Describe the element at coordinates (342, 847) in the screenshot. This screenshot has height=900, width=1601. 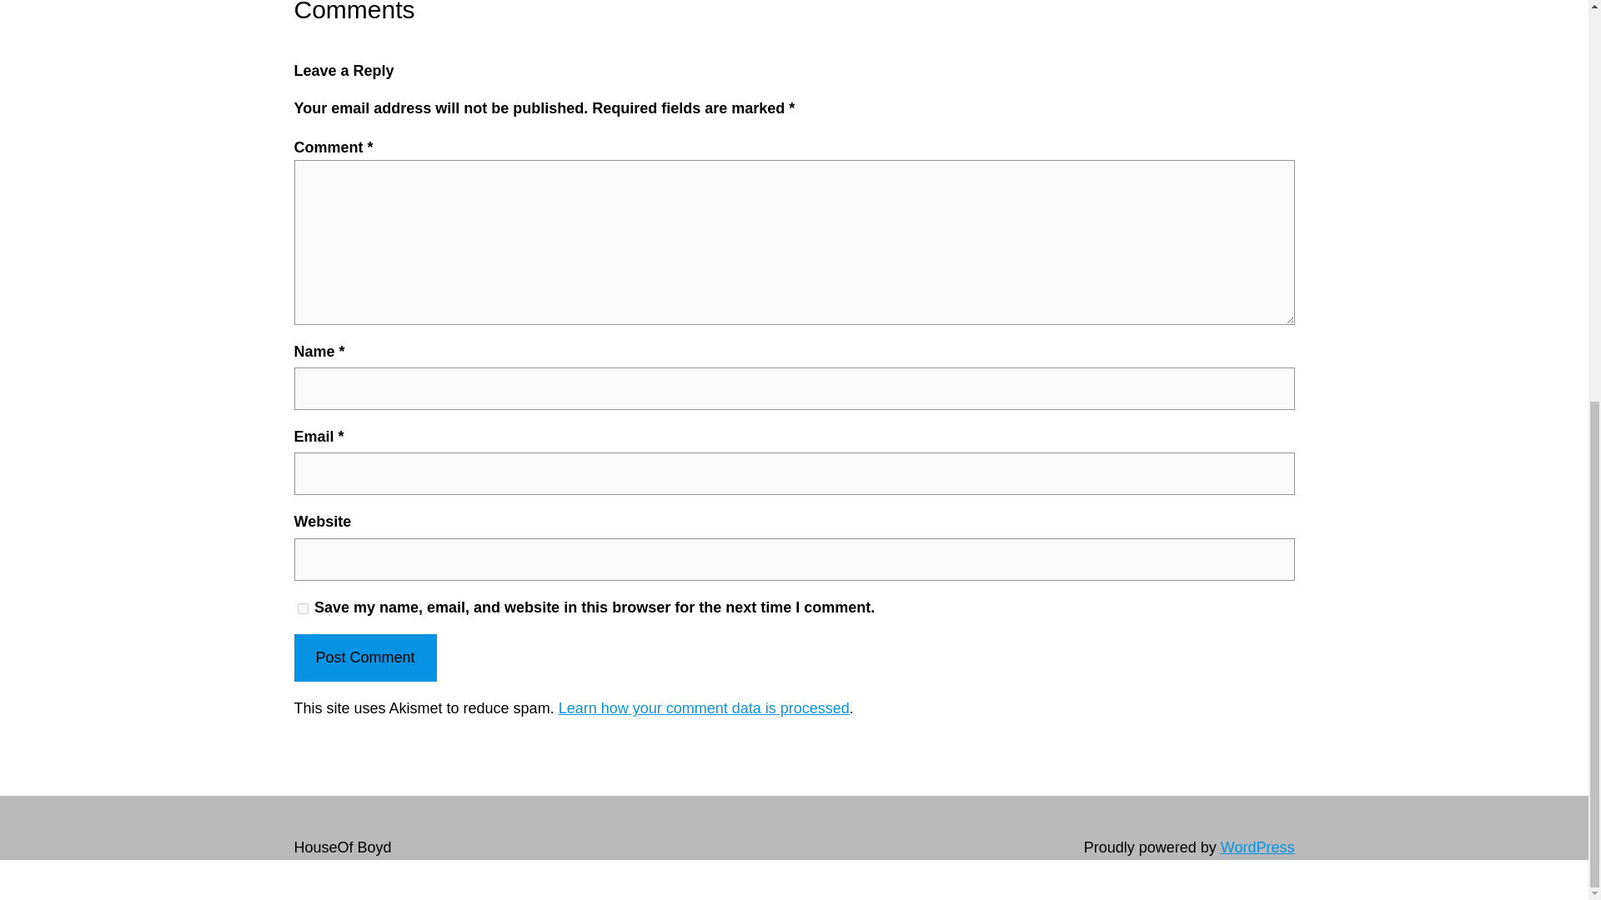
I see `HouseOf Boyd` at that location.